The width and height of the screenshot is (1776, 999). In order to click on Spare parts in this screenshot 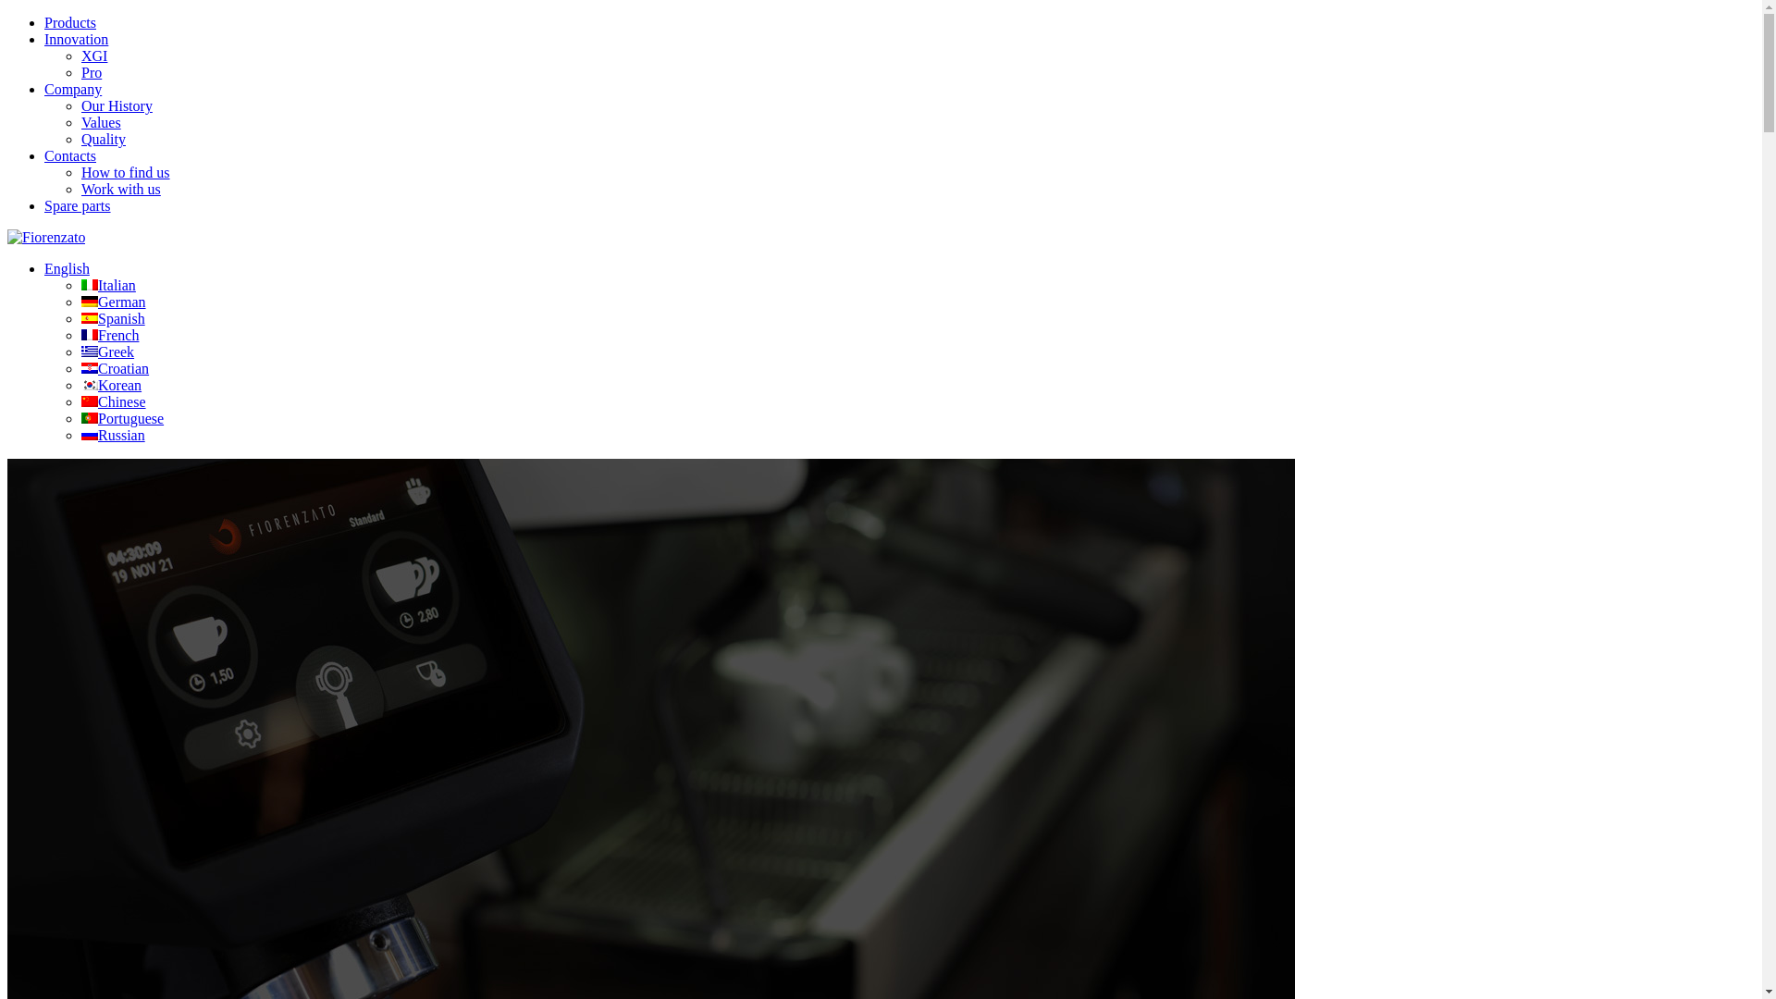, I will do `click(78, 205)`.